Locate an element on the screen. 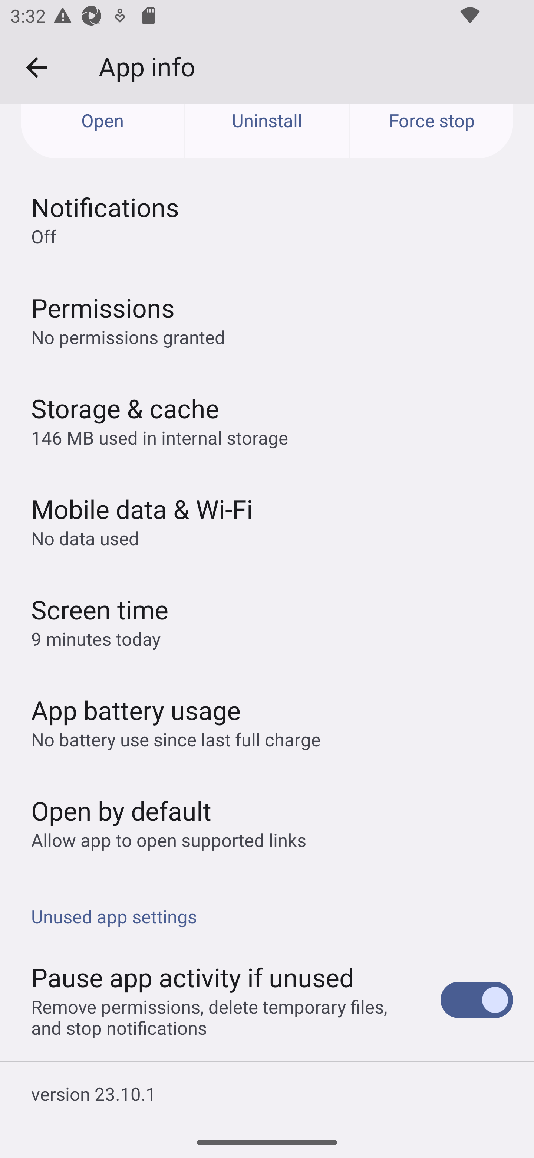  Mobile data & Wi‑Fi No data used is located at coordinates (267, 520).